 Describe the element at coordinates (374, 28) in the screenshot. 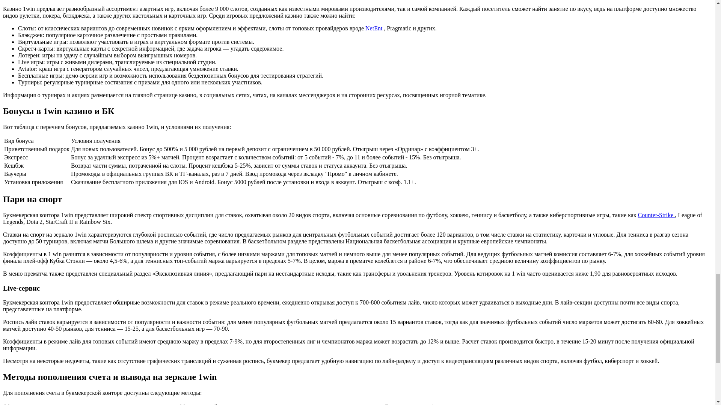

I see `NetEnt` at that location.